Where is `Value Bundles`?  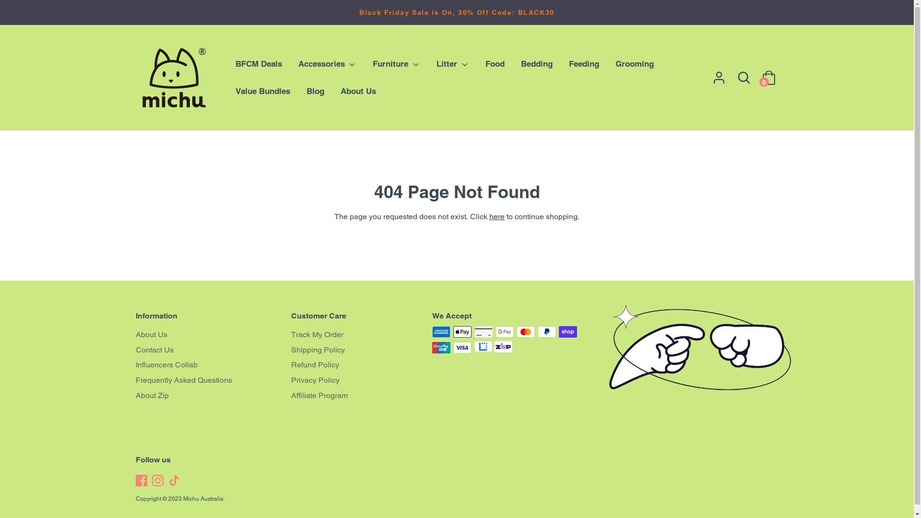 Value Bundles is located at coordinates (263, 91).